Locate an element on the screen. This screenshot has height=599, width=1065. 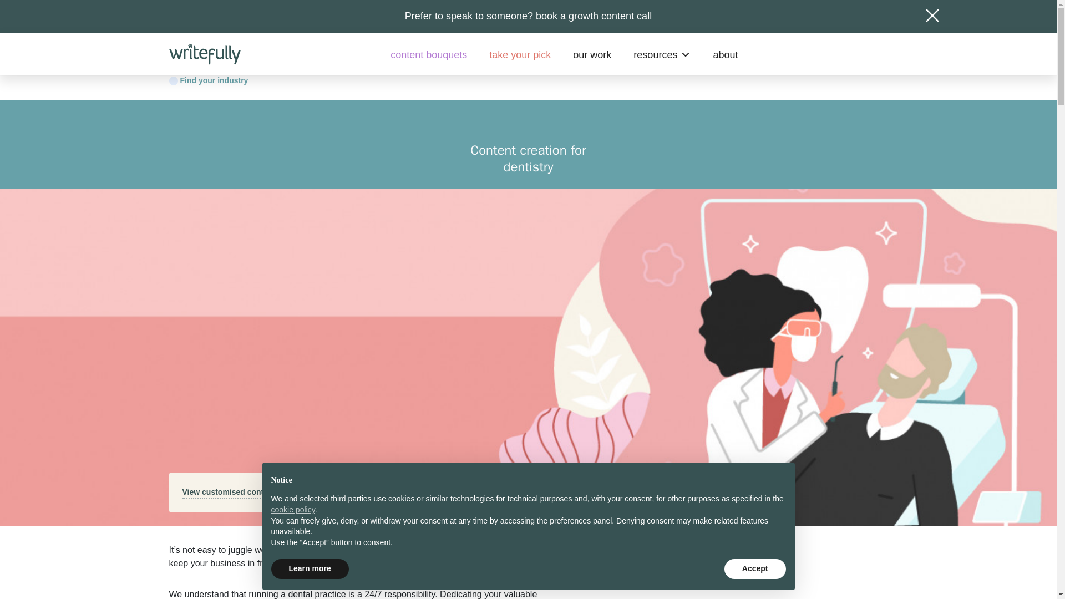
book a growth content call is located at coordinates (594, 16).